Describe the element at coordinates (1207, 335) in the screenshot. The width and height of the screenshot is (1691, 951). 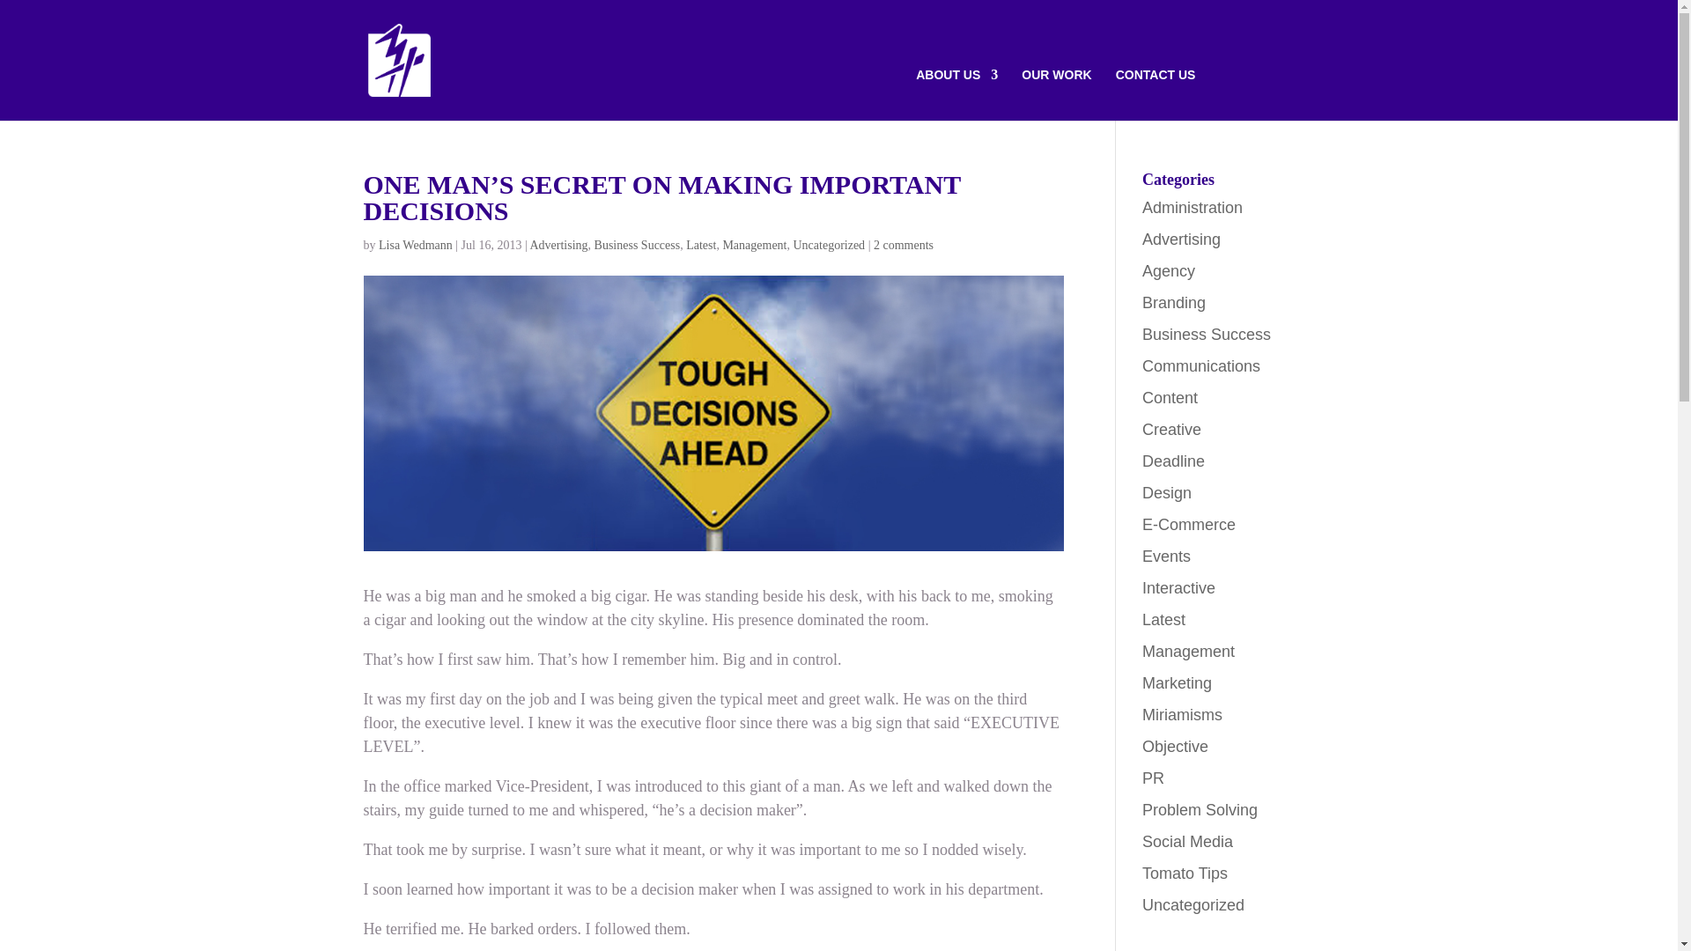
I see `Business Success` at that location.